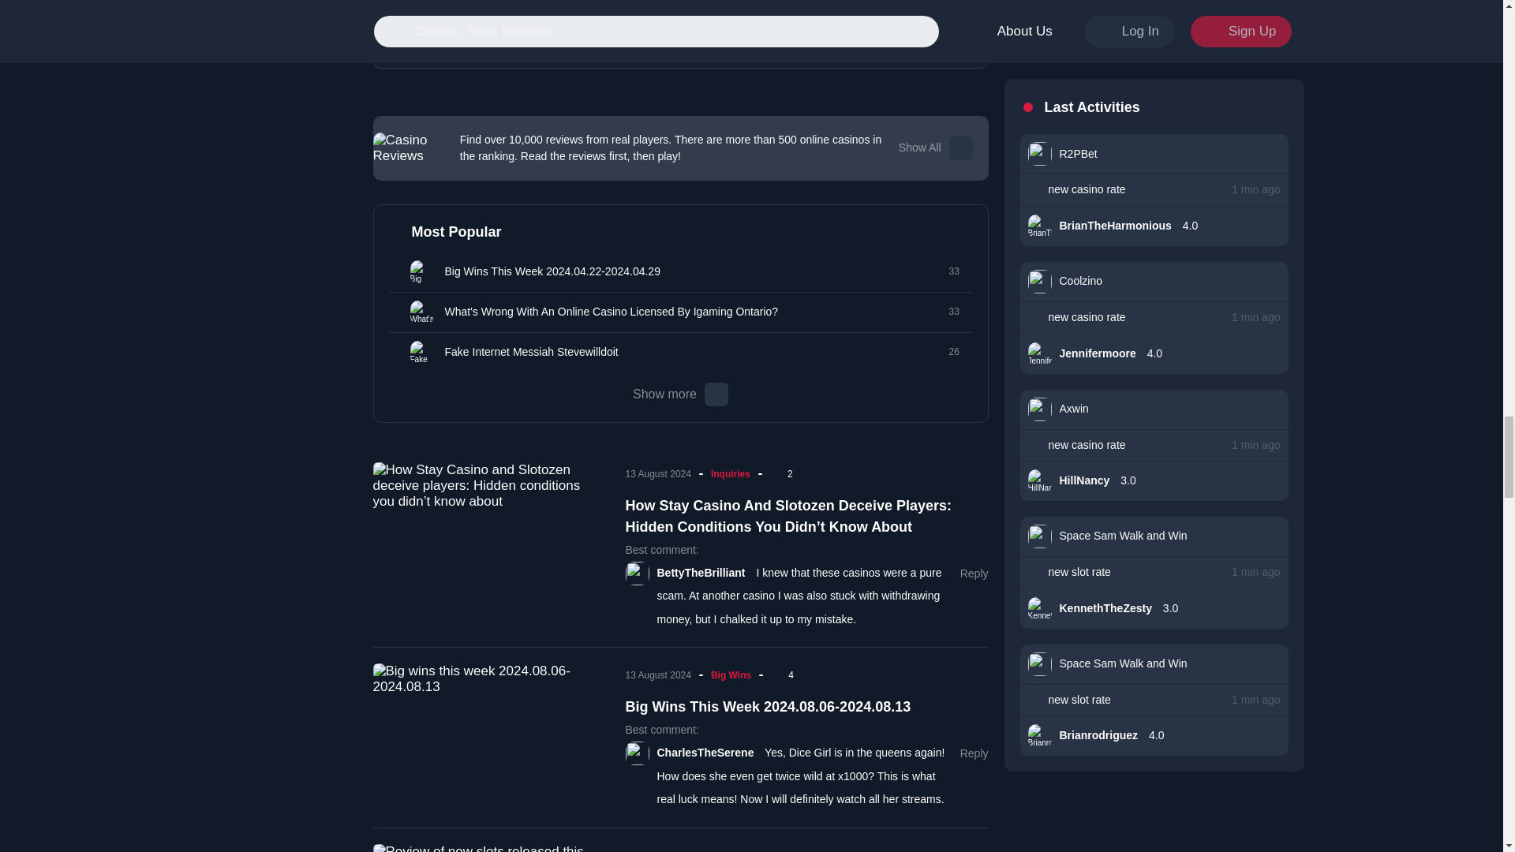 This screenshot has width=1515, height=852. What do you see at coordinates (398, 312) in the screenshot?
I see `Inquiries` at bounding box center [398, 312].